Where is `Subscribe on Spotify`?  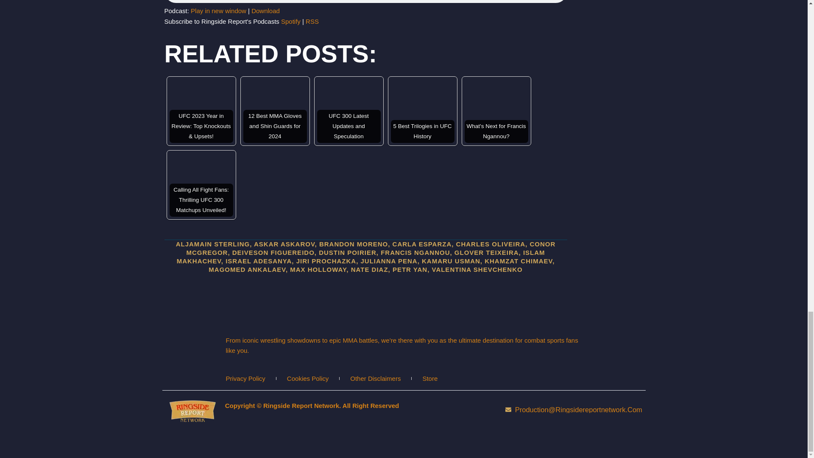
Subscribe on Spotify is located at coordinates (290, 21).